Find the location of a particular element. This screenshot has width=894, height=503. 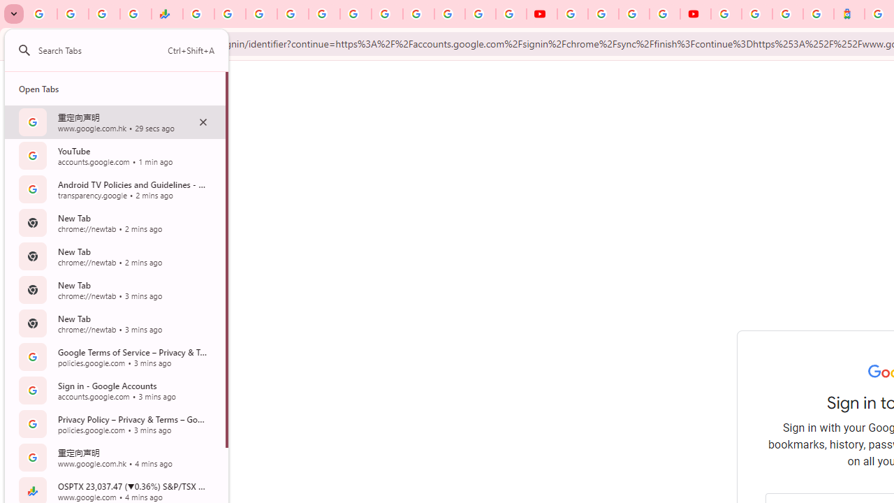

Content Creator Programs & Opportunities - YouTube Creators is located at coordinates (696, 14).